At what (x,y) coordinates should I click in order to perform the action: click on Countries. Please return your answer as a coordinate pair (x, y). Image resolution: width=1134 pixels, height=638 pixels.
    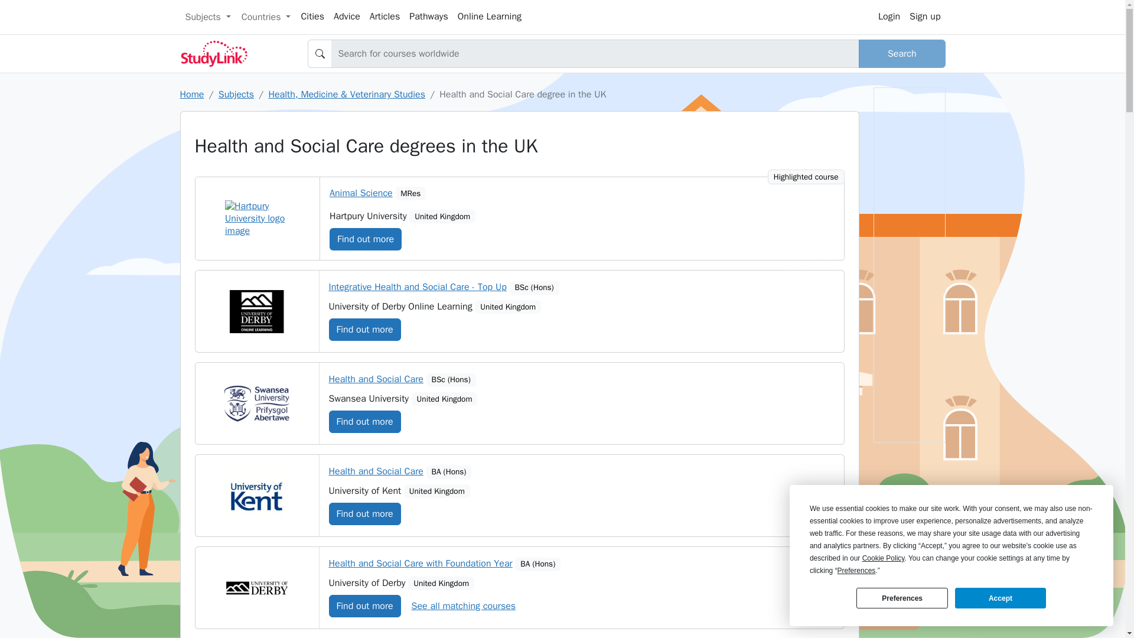
    Looking at the image, I should click on (266, 17).